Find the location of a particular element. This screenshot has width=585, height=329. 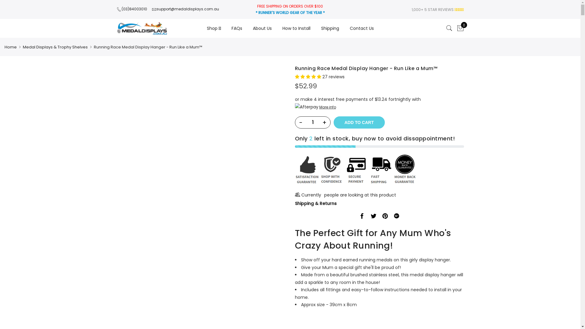

Shipping & Returns is located at coordinates (316, 203).